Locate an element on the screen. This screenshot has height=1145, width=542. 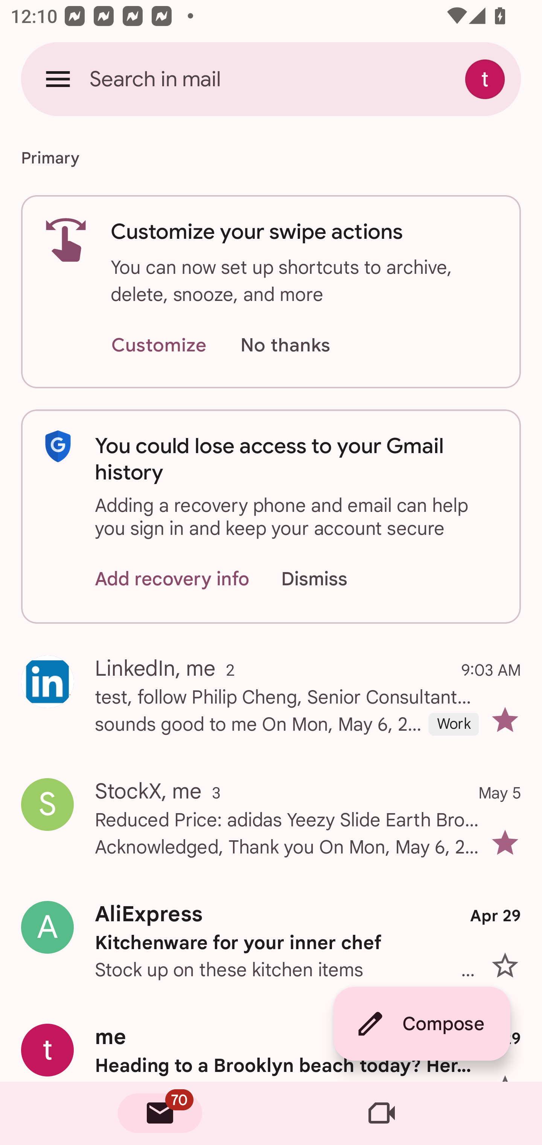
Dismiss is located at coordinates (328, 579).